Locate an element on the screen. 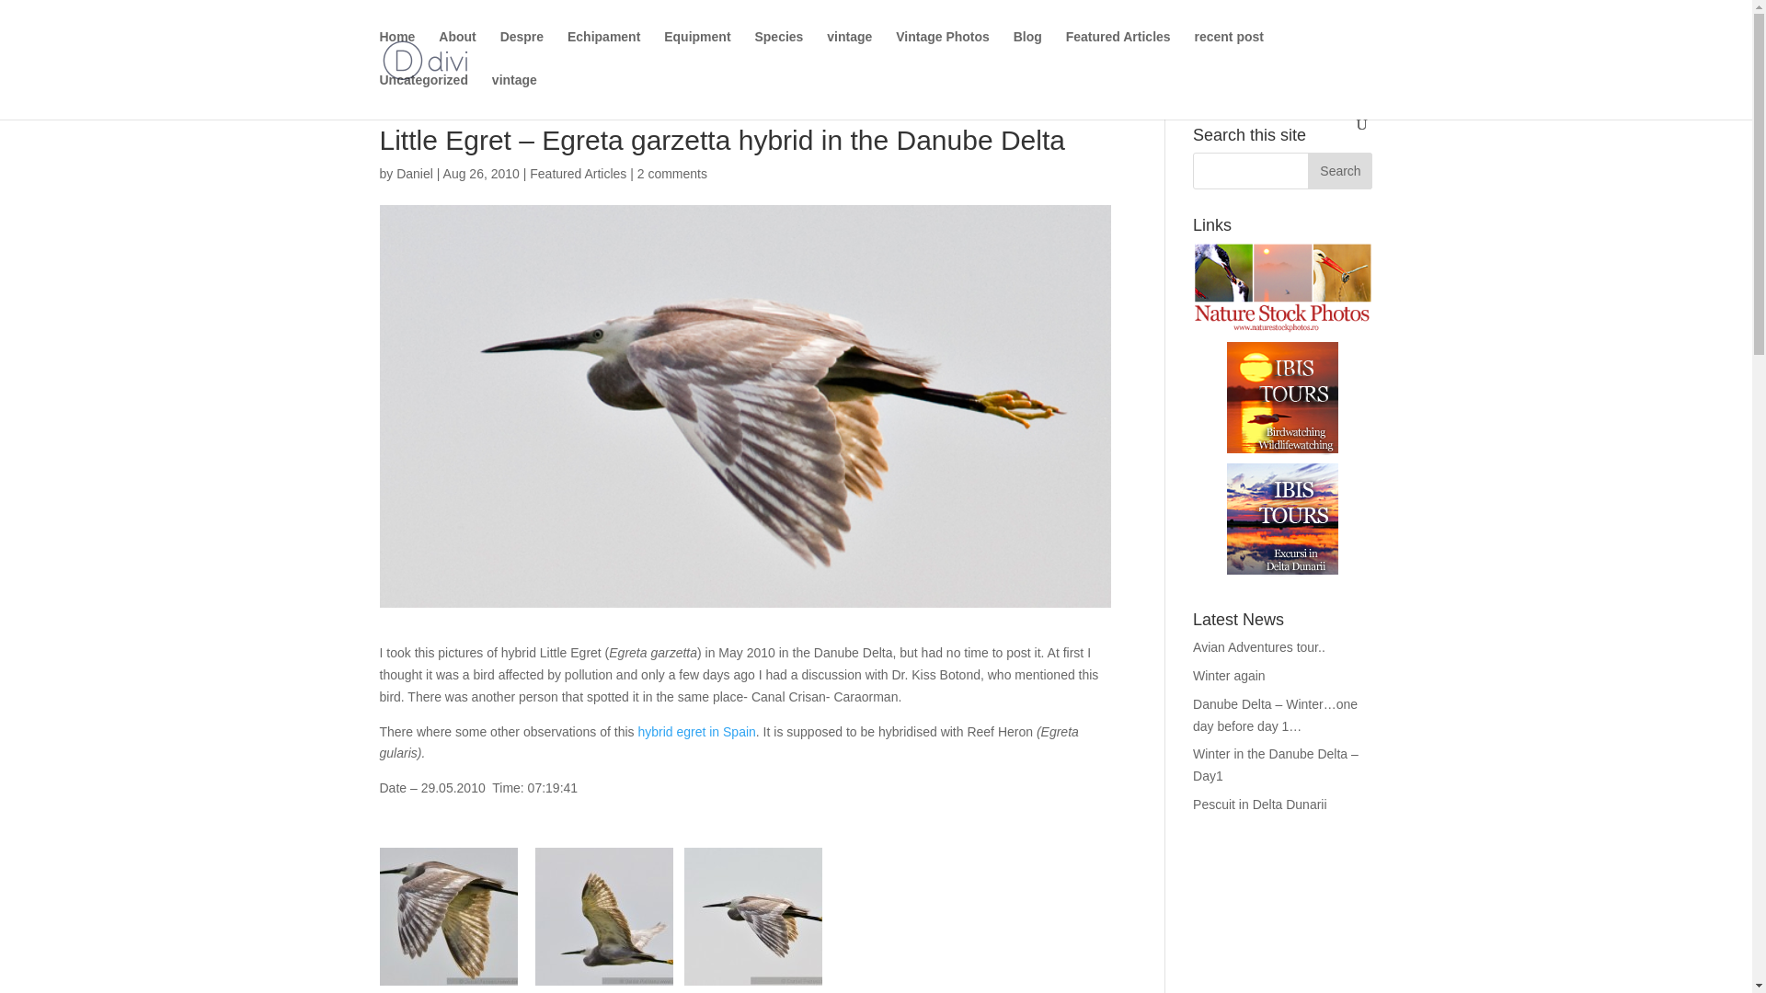  Featured Articles is located at coordinates (578, 173).